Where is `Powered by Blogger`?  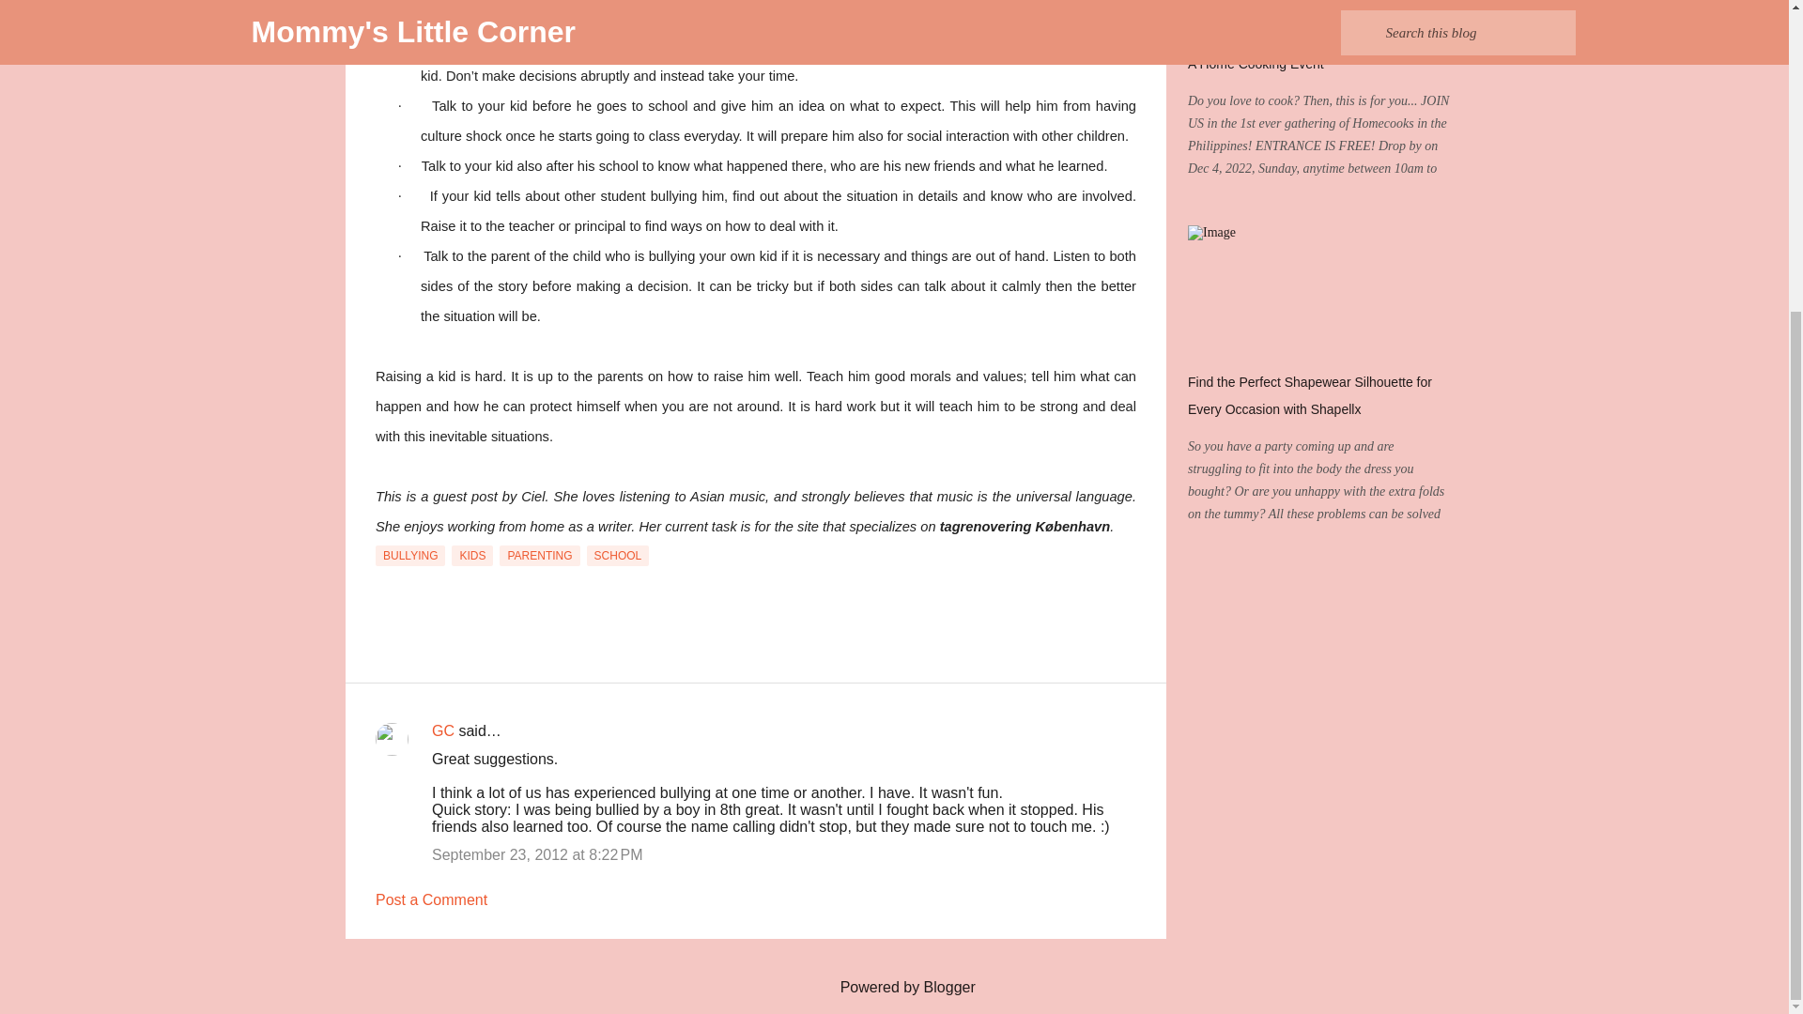 Powered by Blogger is located at coordinates (894, 987).